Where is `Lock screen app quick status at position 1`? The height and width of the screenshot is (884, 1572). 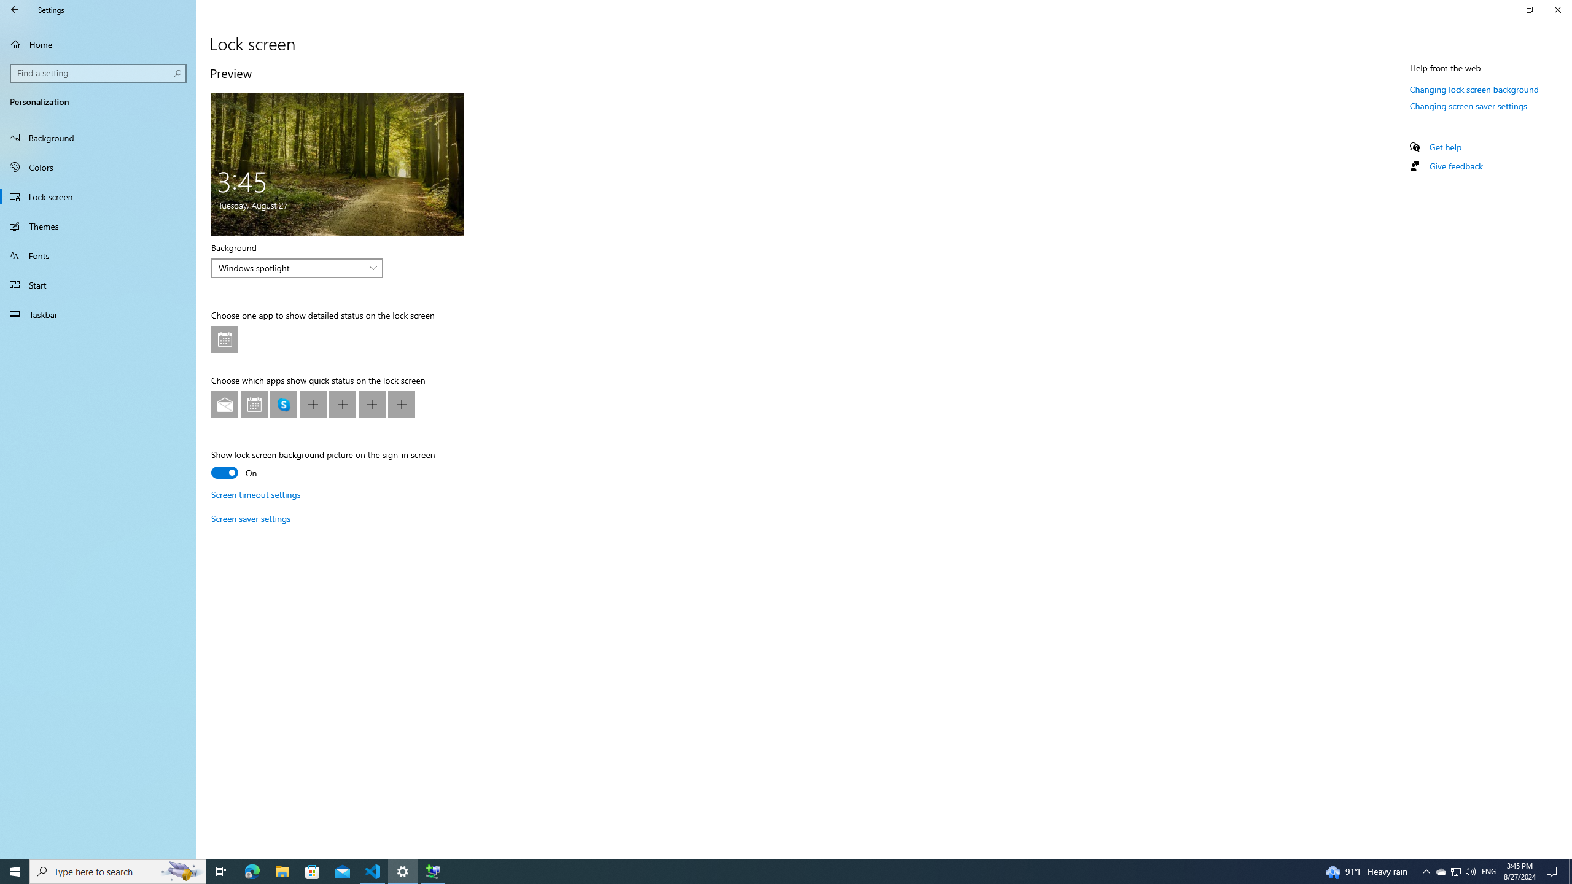
Lock screen app quick status at position 1 is located at coordinates (225, 404).